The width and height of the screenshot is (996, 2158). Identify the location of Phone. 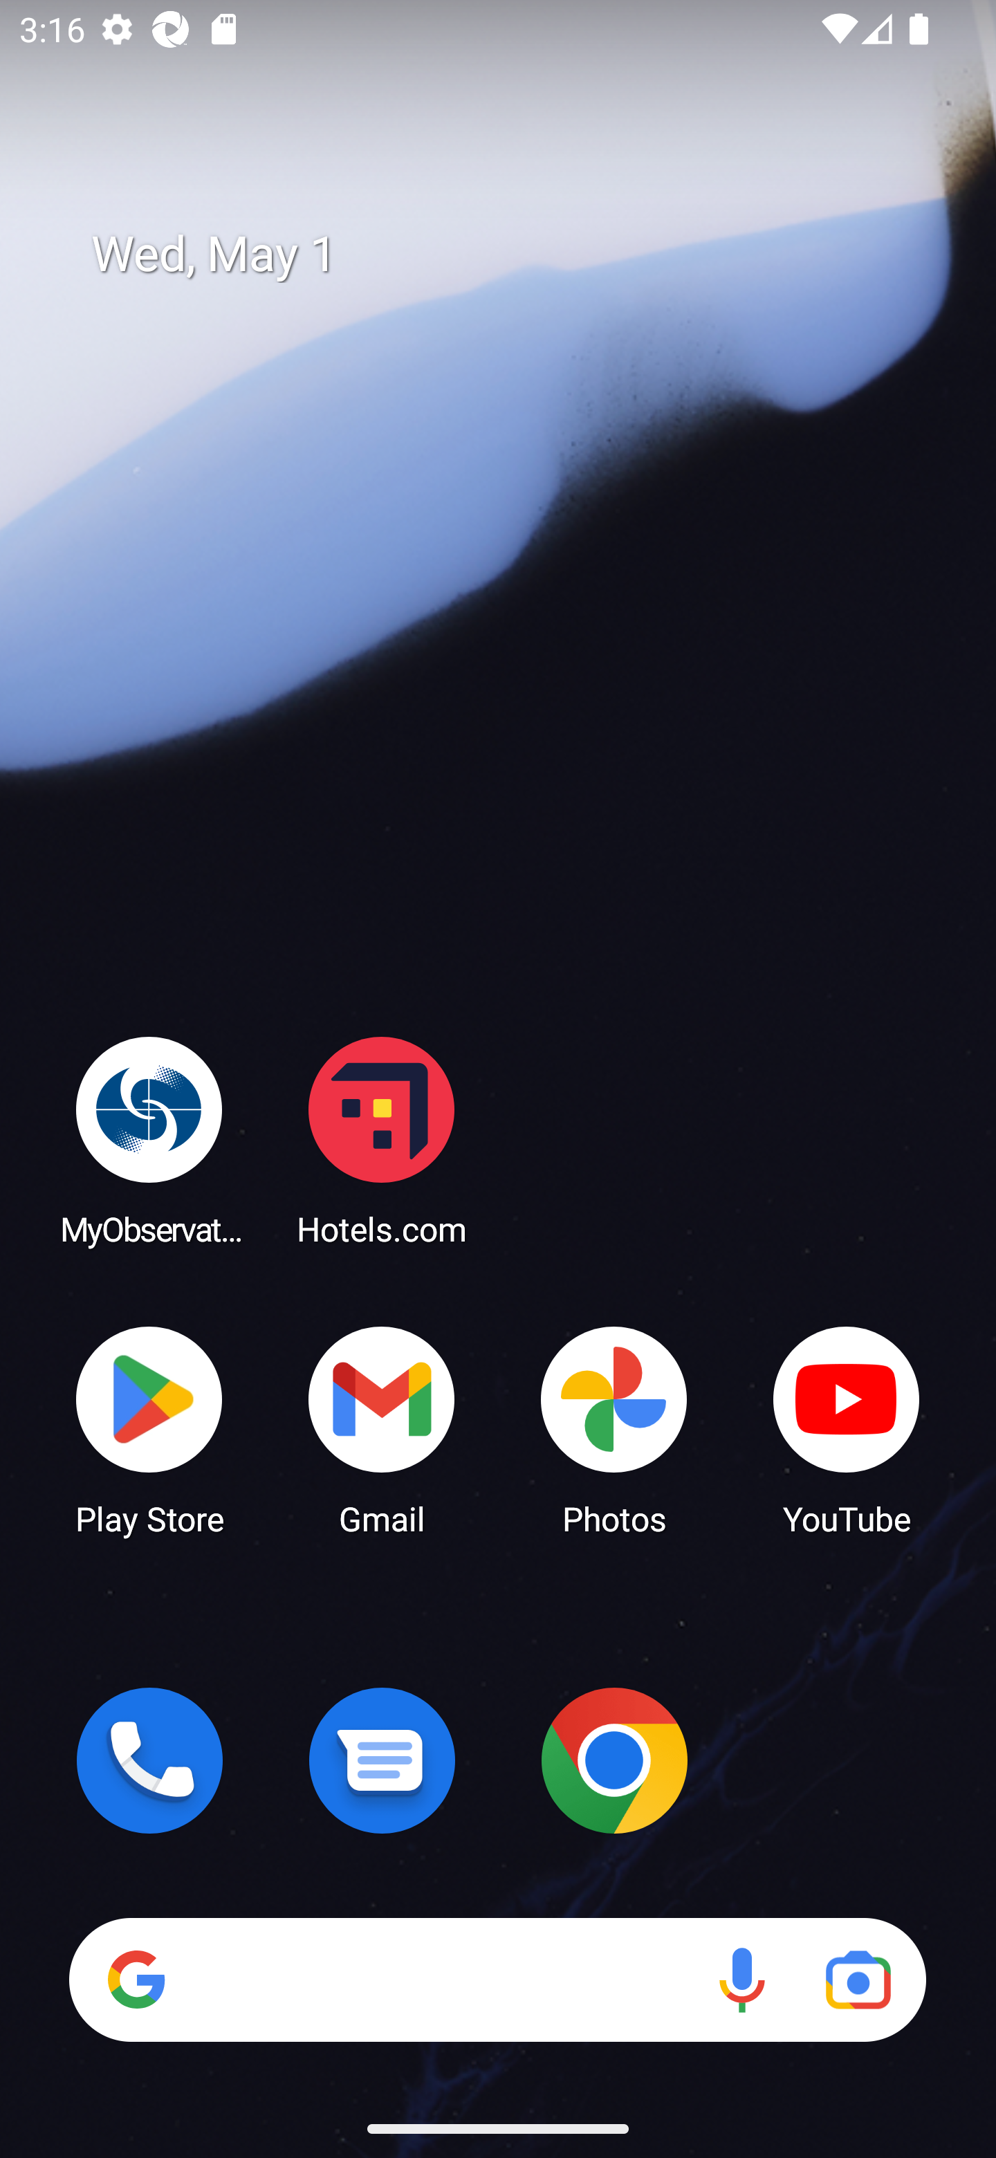
(149, 1760).